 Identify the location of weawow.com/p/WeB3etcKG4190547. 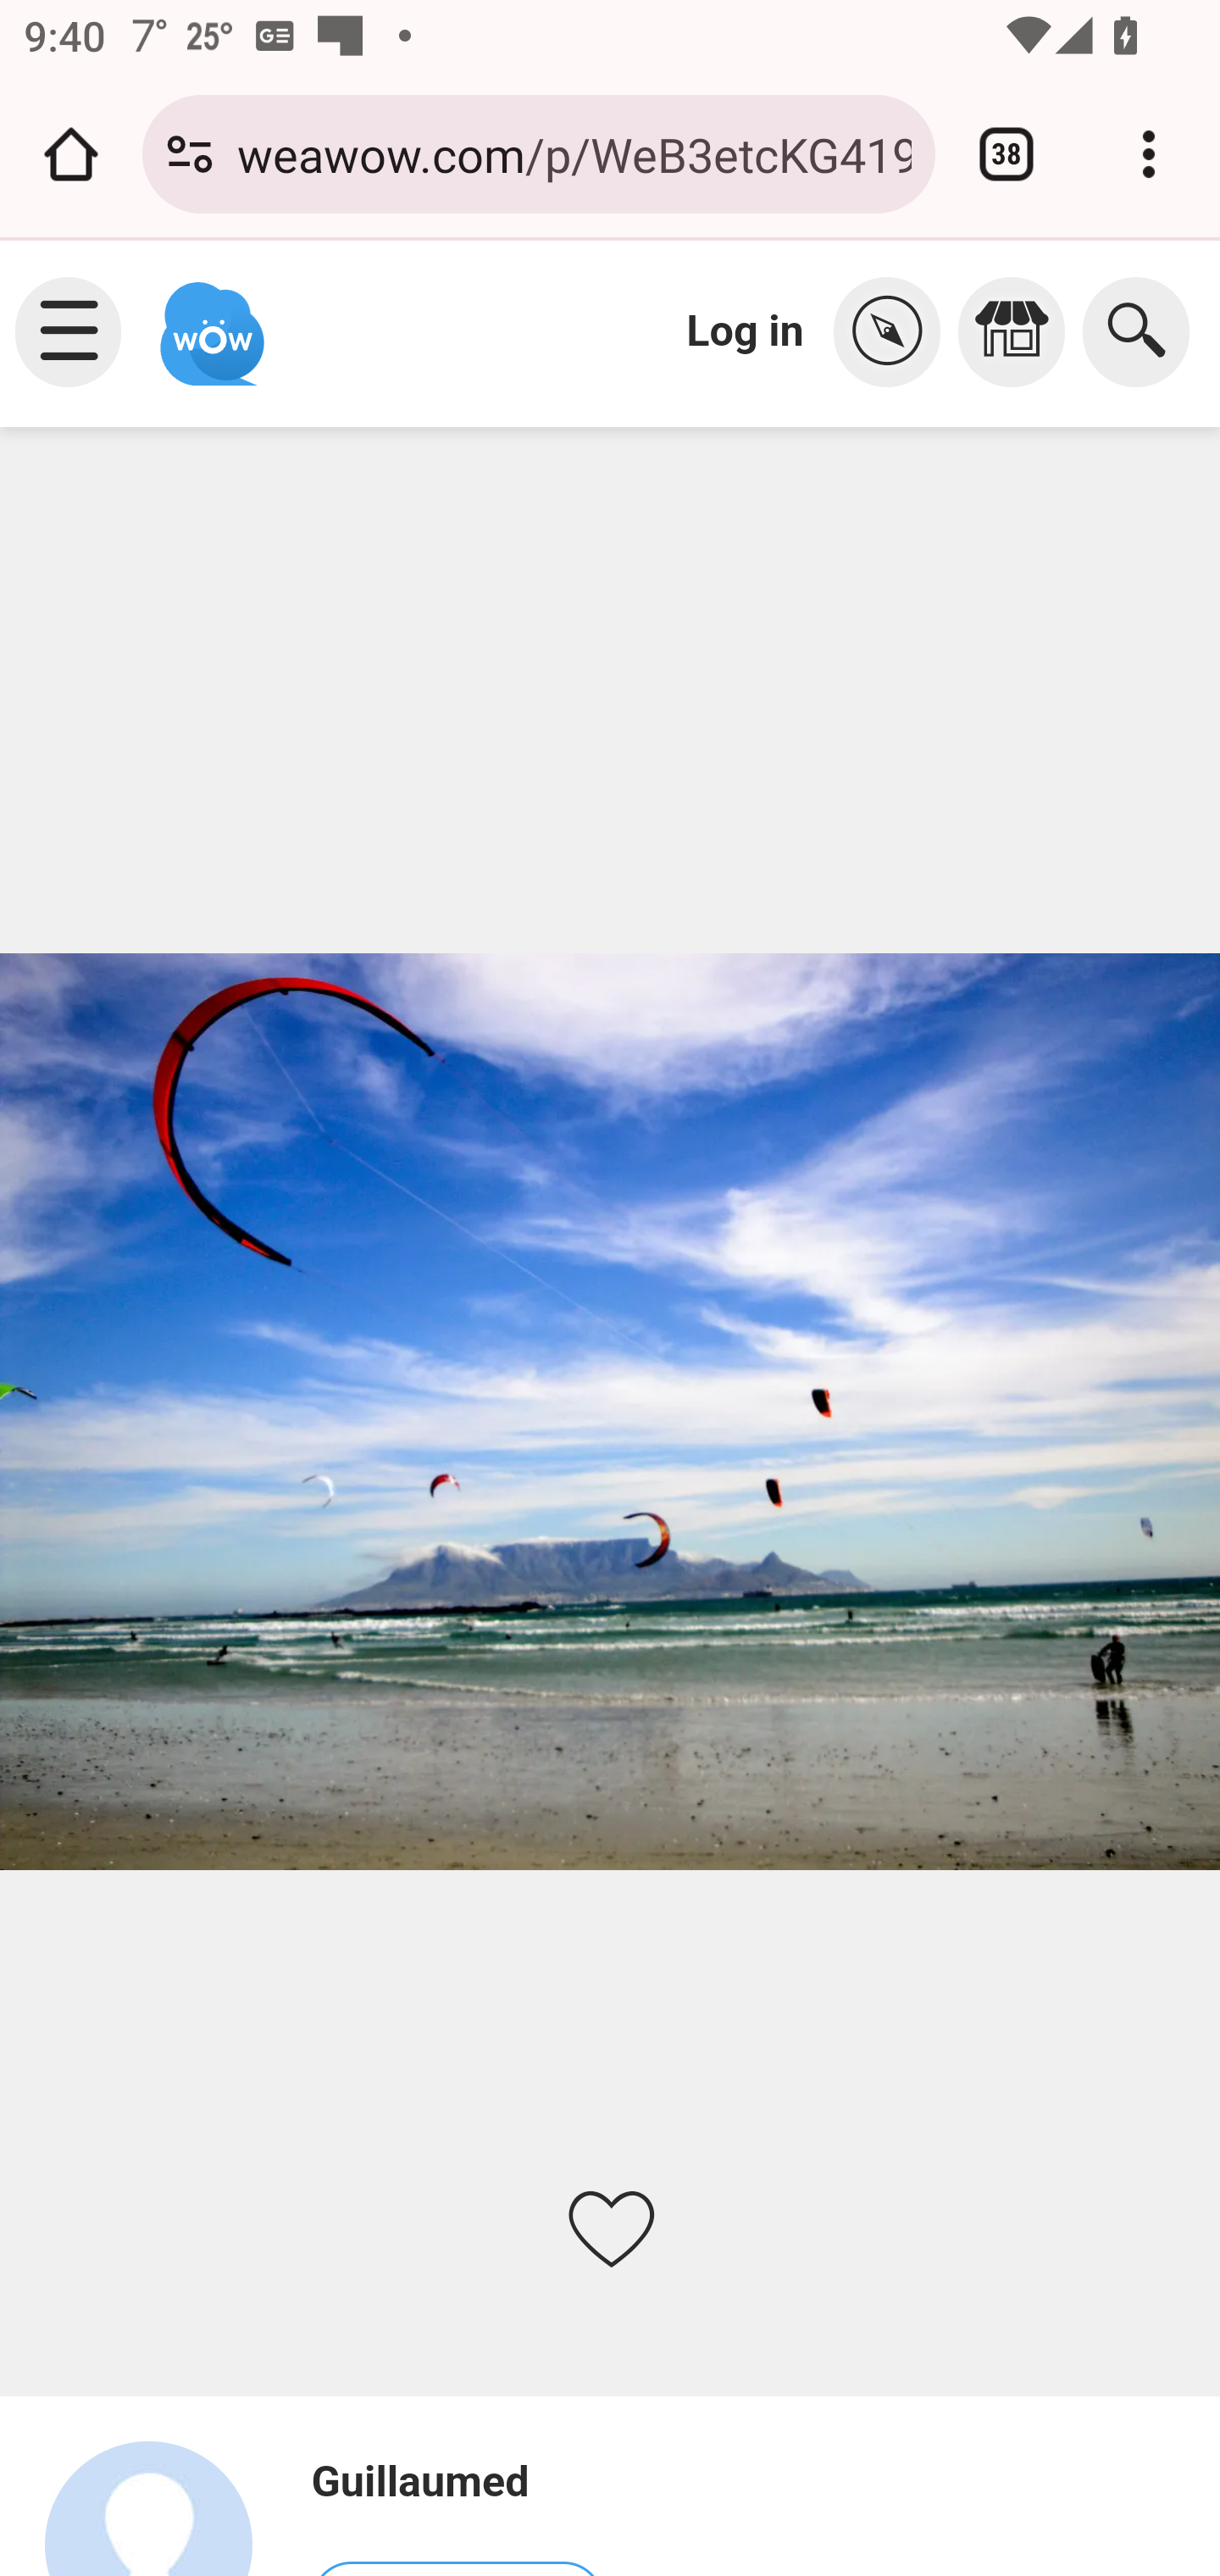
(574, 153).